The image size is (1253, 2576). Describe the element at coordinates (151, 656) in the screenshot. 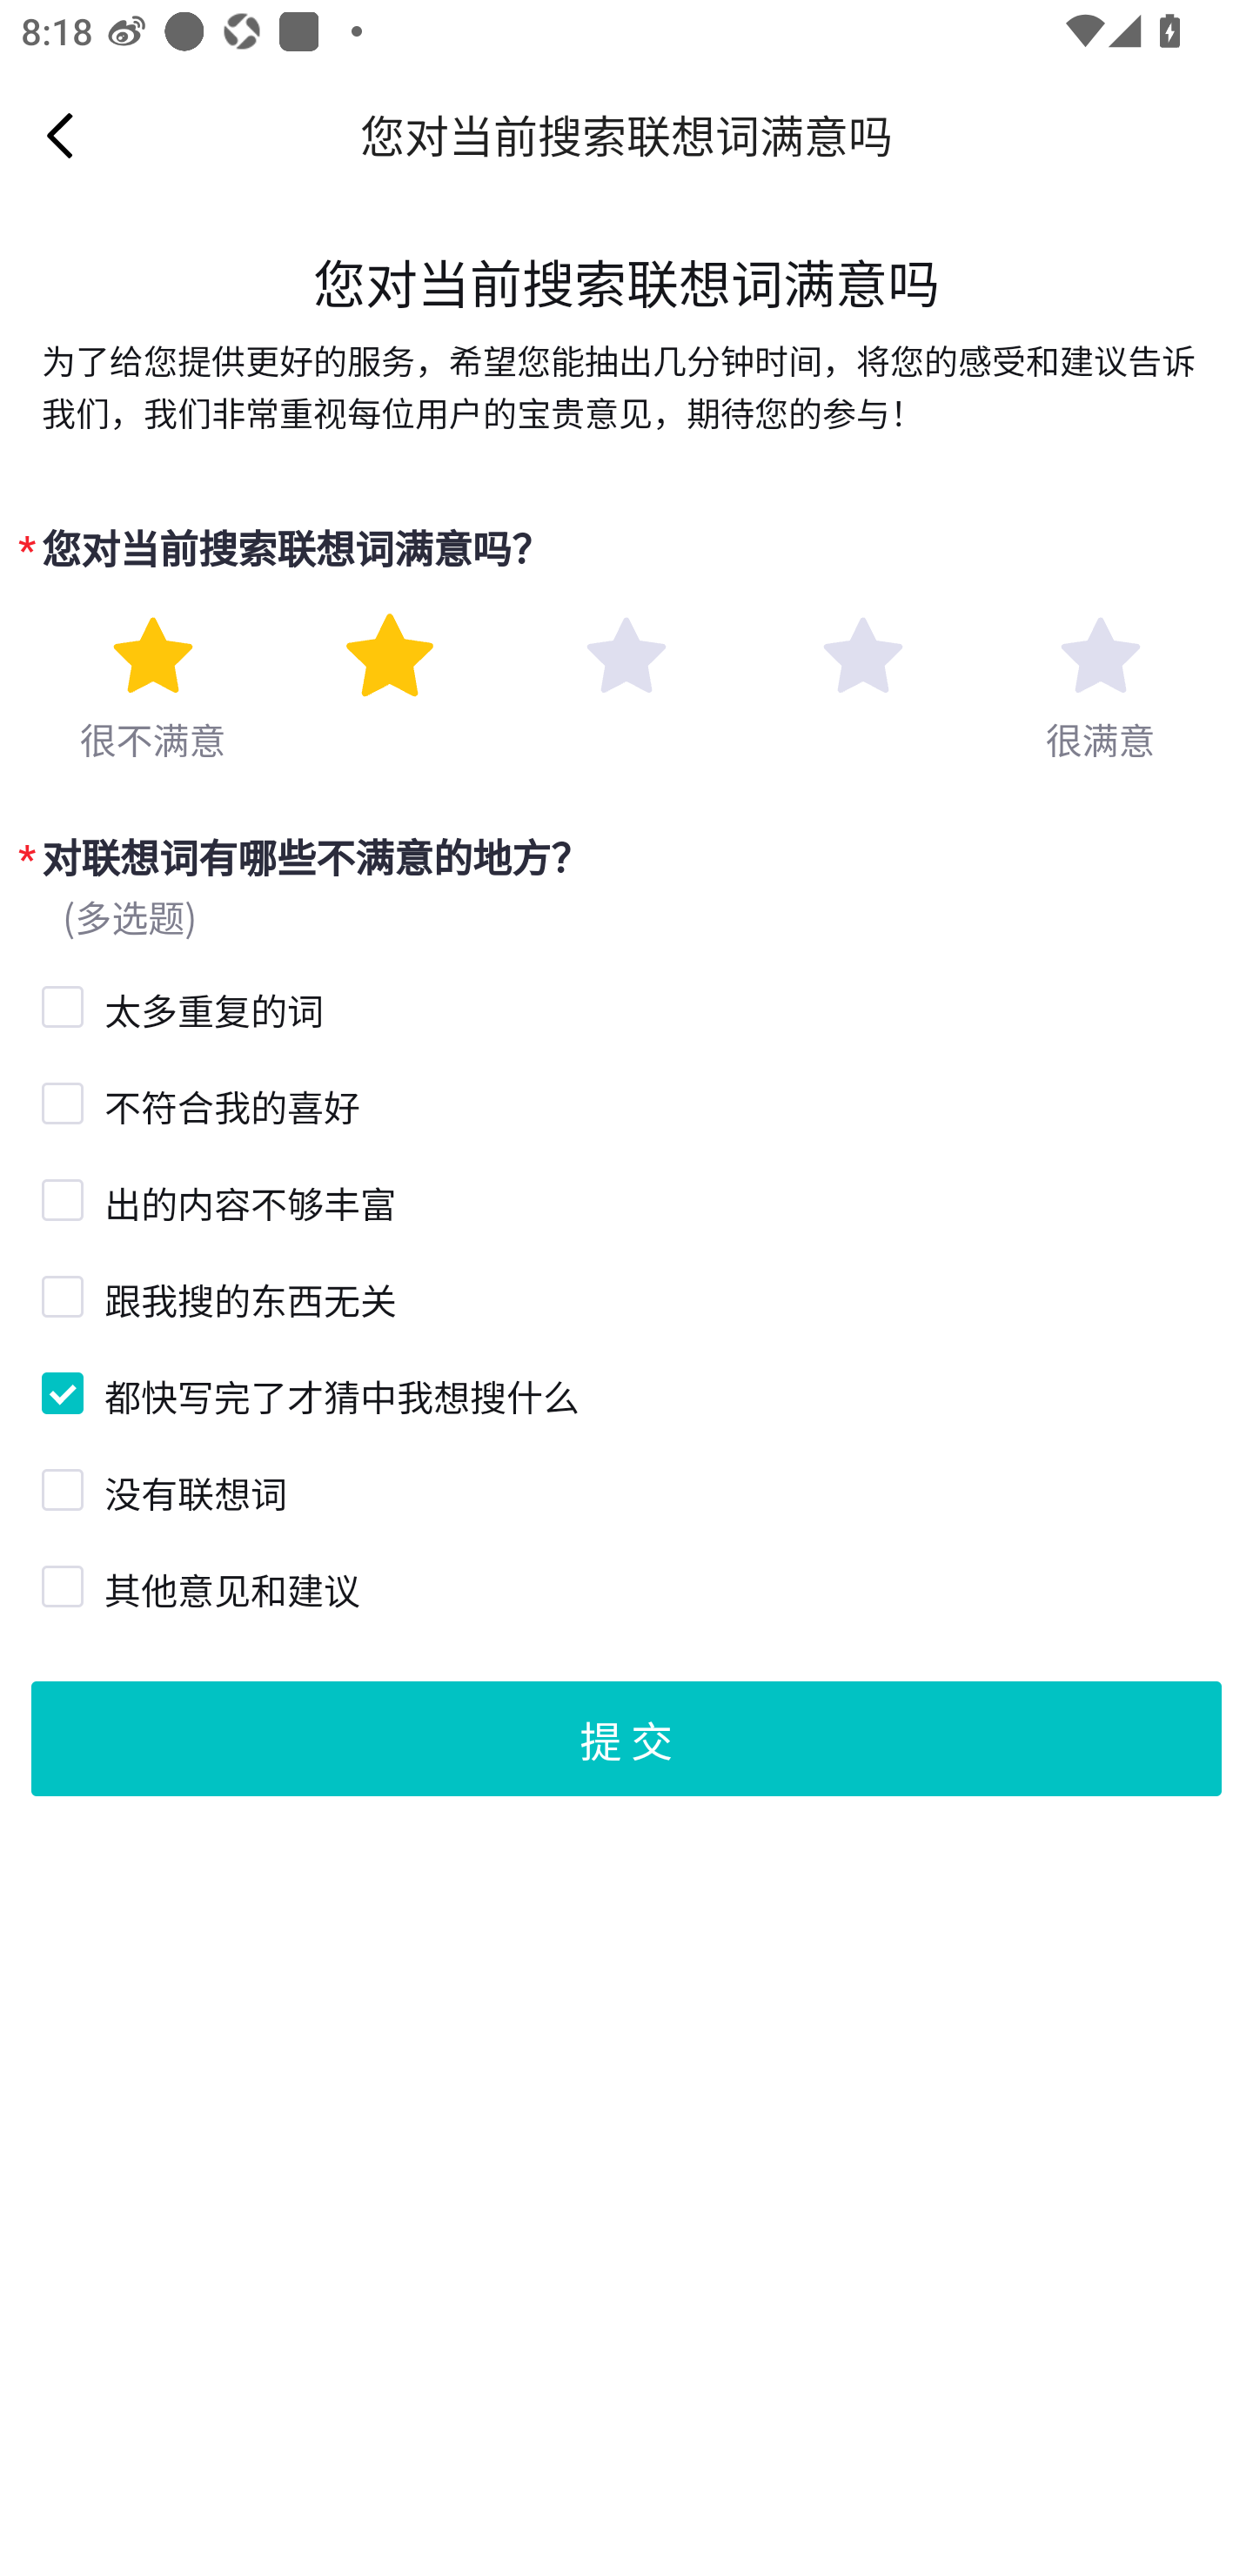

I see `star star` at that location.